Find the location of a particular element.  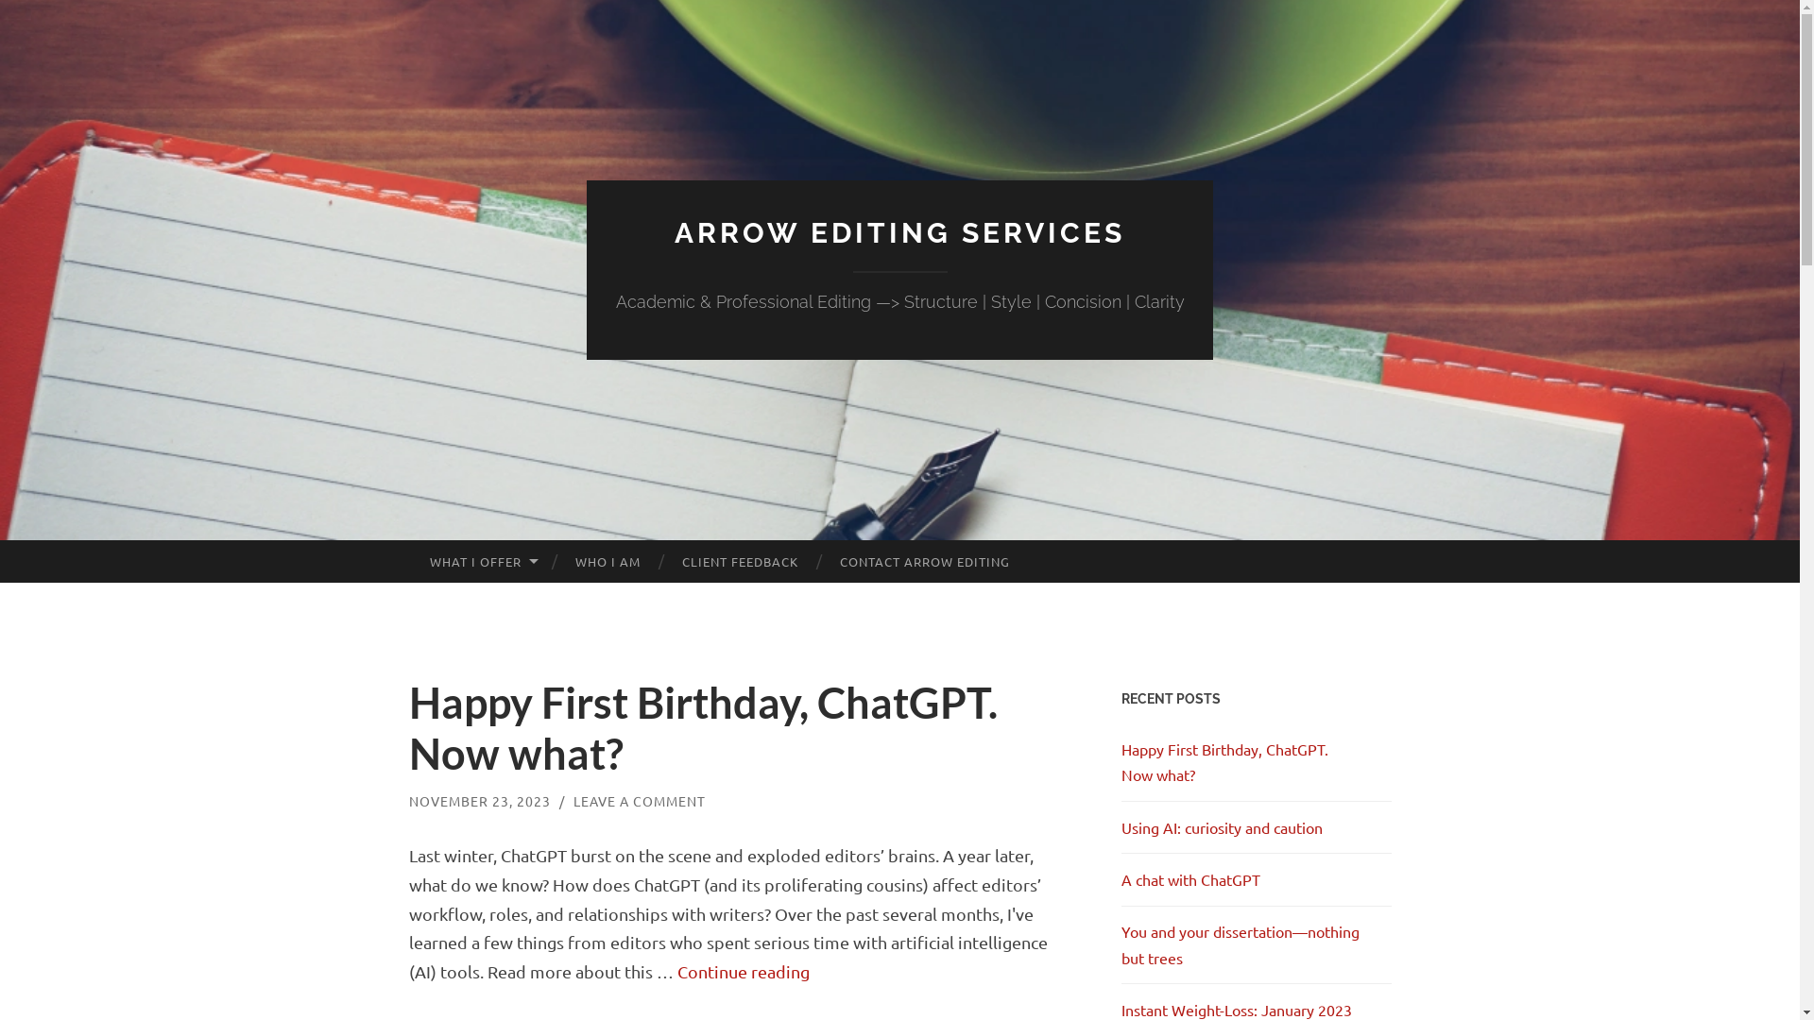

CLIENT FEEDBACK is located at coordinates (741, 562).